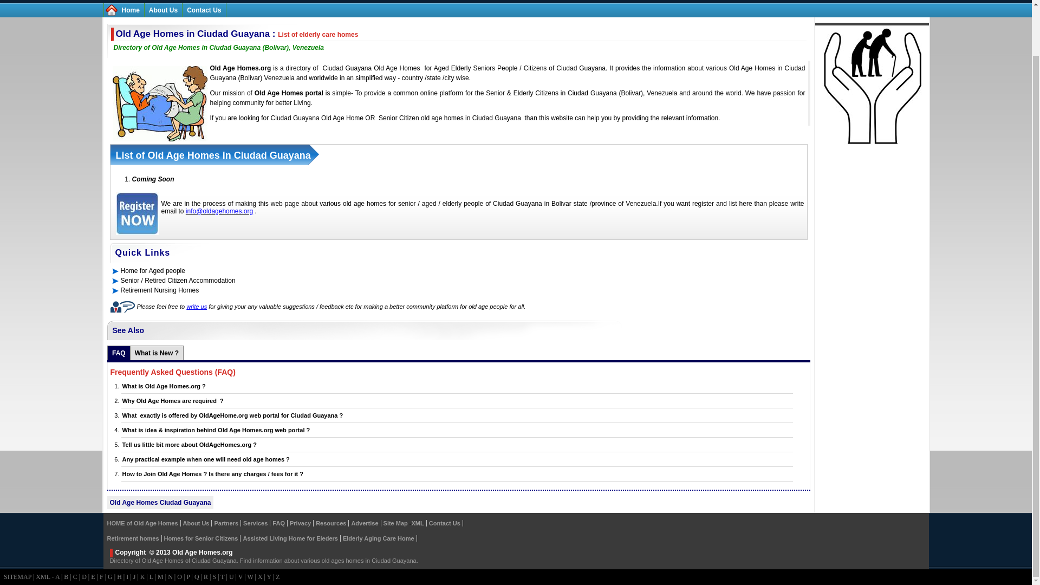 The image size is (1040, 585). Describe the element at coordinates (196, 307) in the screenshot. I see `write us` at that location.